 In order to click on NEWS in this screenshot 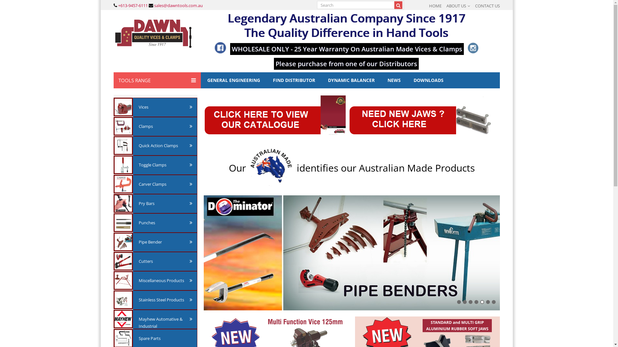, I will do `click(394, 80)`.